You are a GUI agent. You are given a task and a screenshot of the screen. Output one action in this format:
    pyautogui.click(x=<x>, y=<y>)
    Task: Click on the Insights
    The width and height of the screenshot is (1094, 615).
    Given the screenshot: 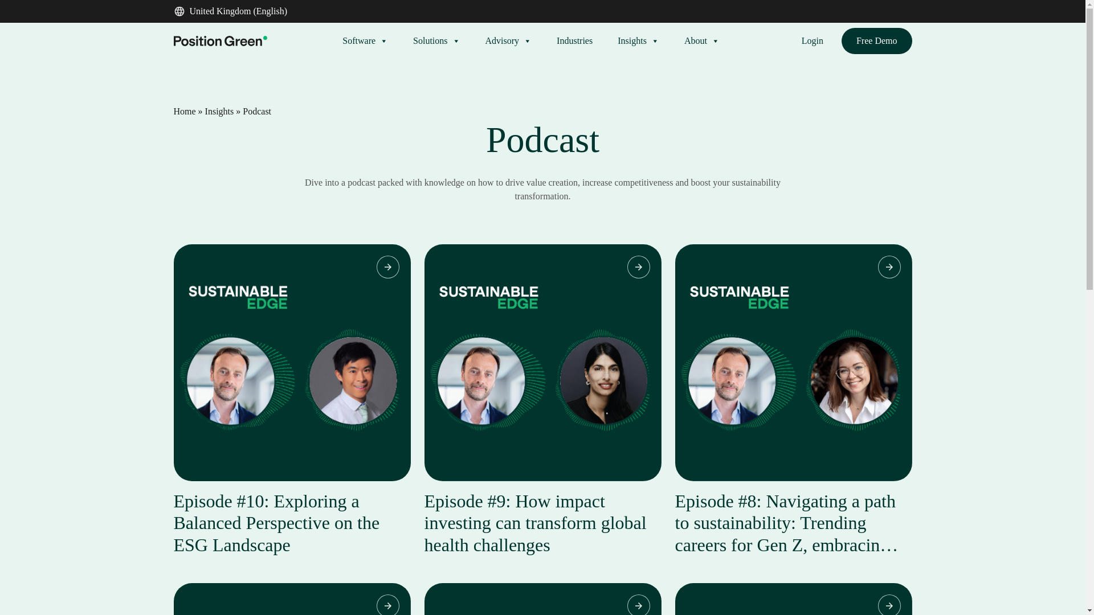 What is the action you would take?
    pyautogui.click(x=638, y=40)
    